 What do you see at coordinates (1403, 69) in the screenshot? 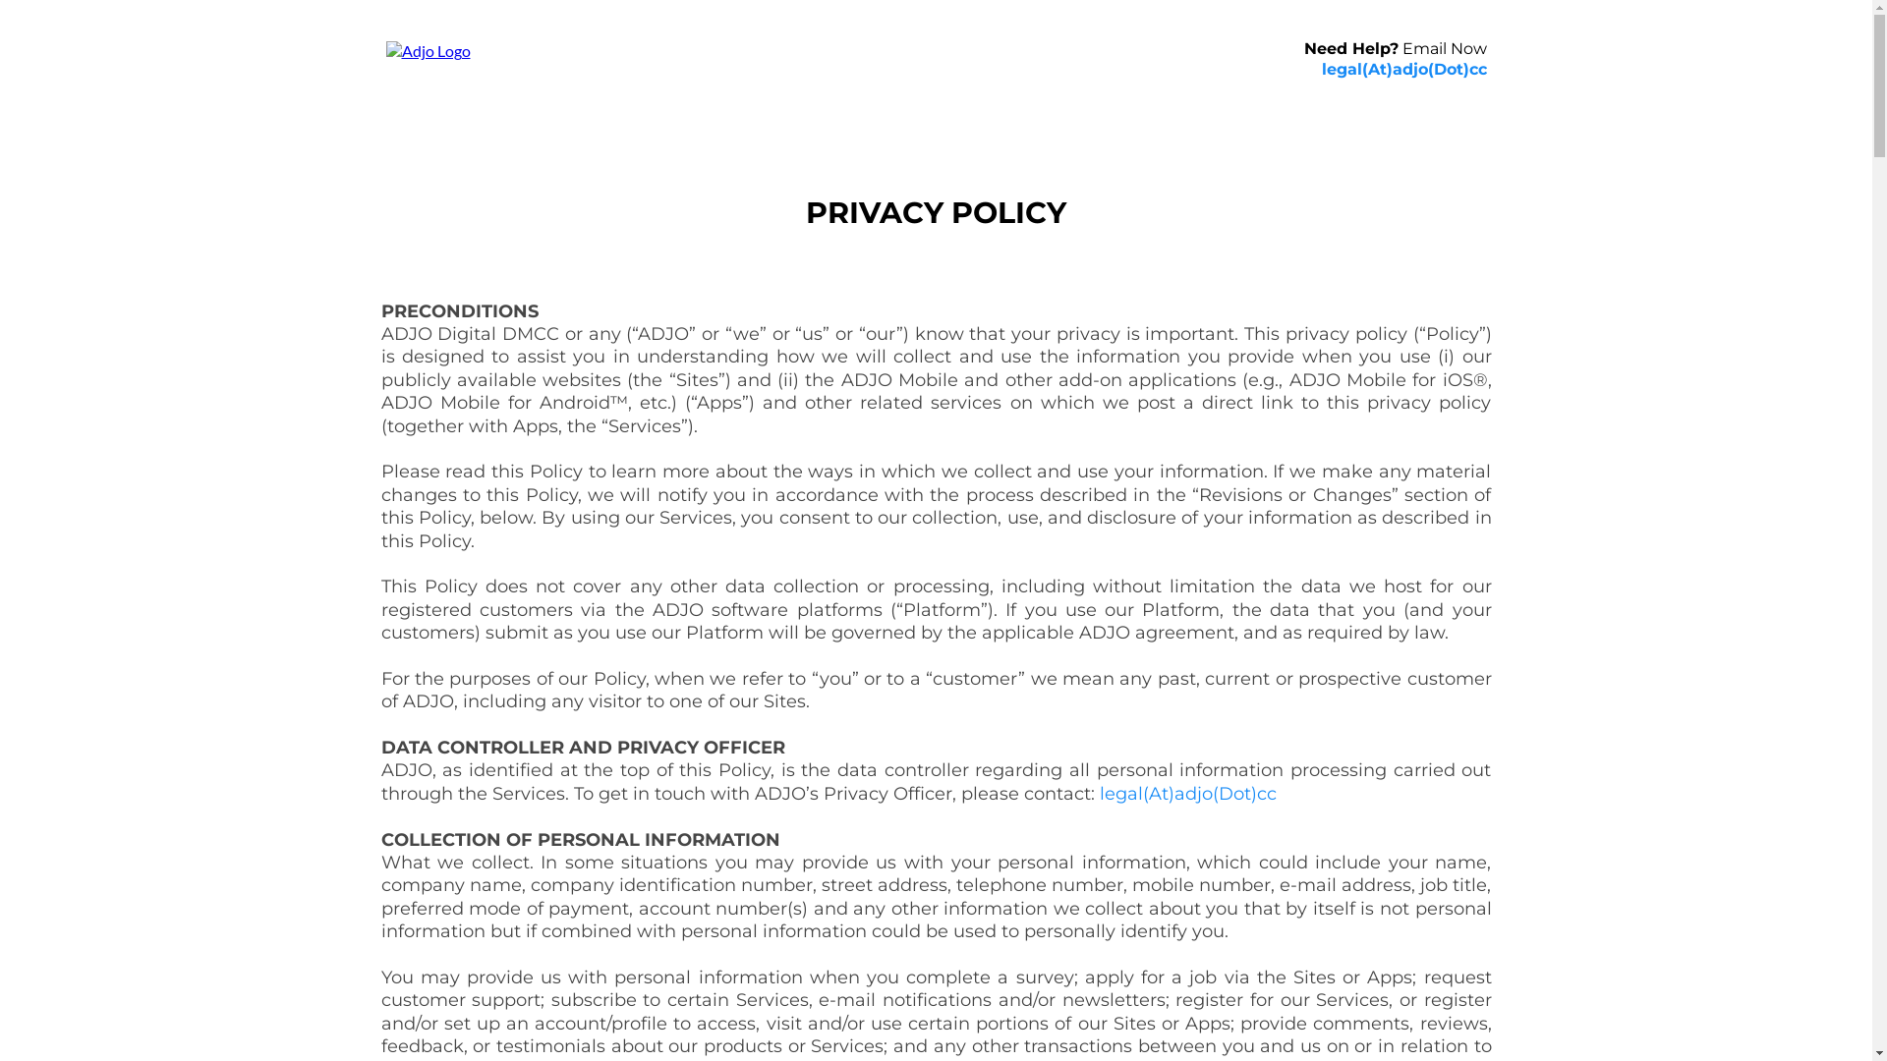
I see `legal(At)adjo(Dot)cc` at bounding box center [1403, 69].